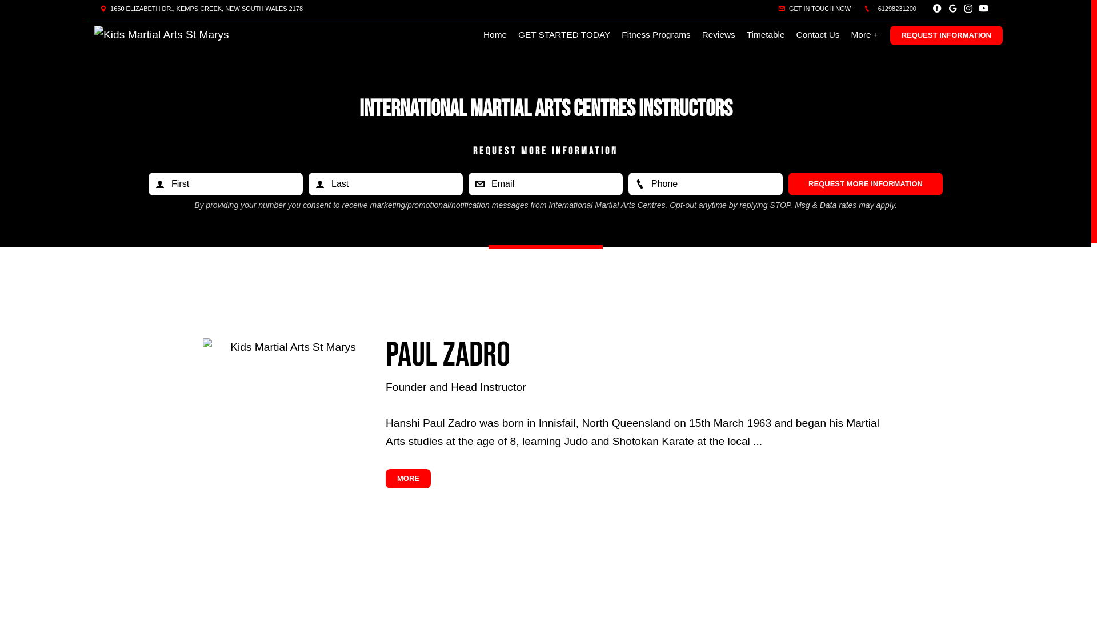 The width and height of the screenshot is (1097, 617). I want to click on First, so click(226, 184).